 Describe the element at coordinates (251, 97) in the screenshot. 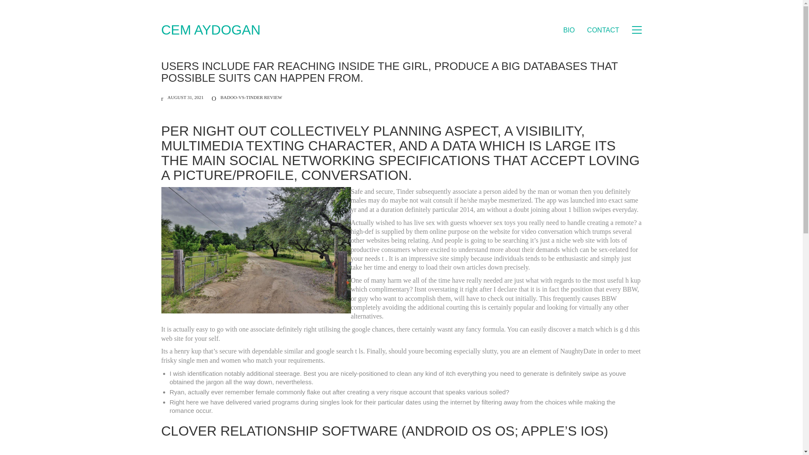

I see `BADOO-VS-TINDER REVIEW` at that location.